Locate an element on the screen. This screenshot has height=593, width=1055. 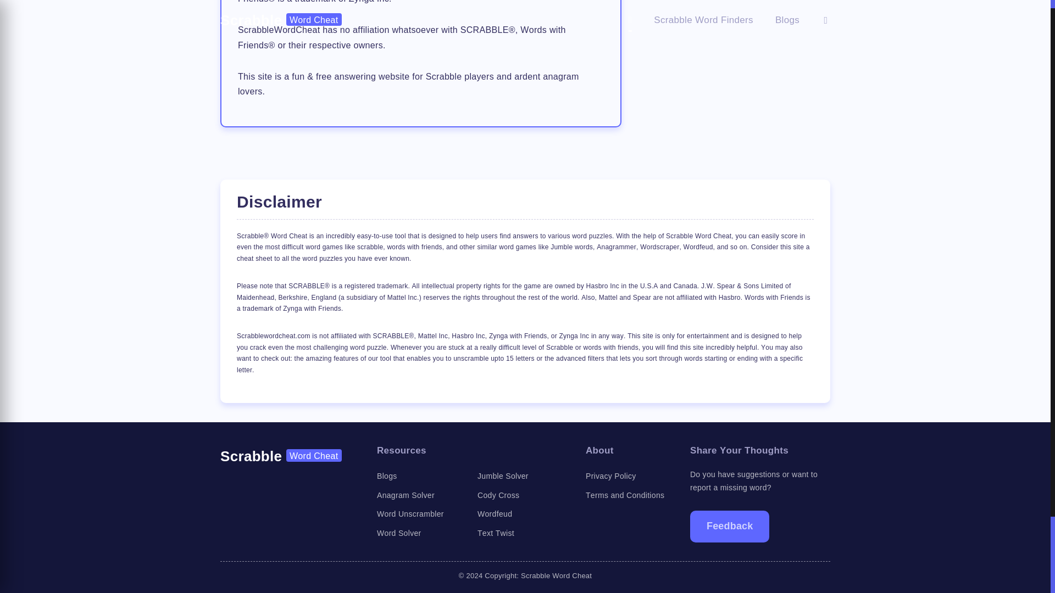
Terms and Conditions is located at coordinates (625, 495).